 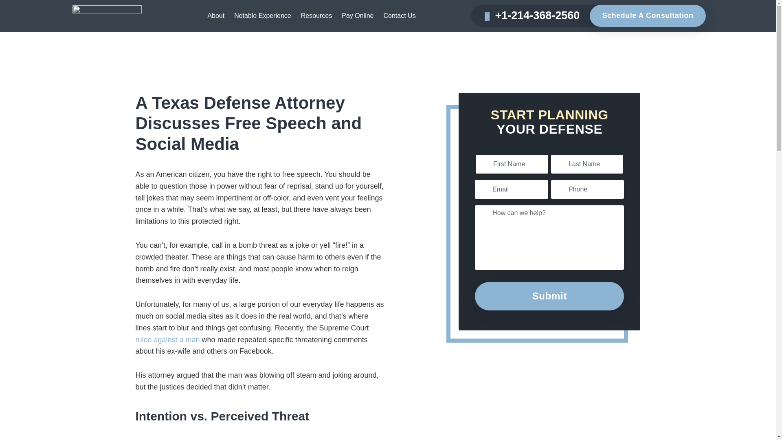 What do you see at coordinates (262, 15) in the screenshot?
I see `Notable Experience` at bounding box center [262, 15].